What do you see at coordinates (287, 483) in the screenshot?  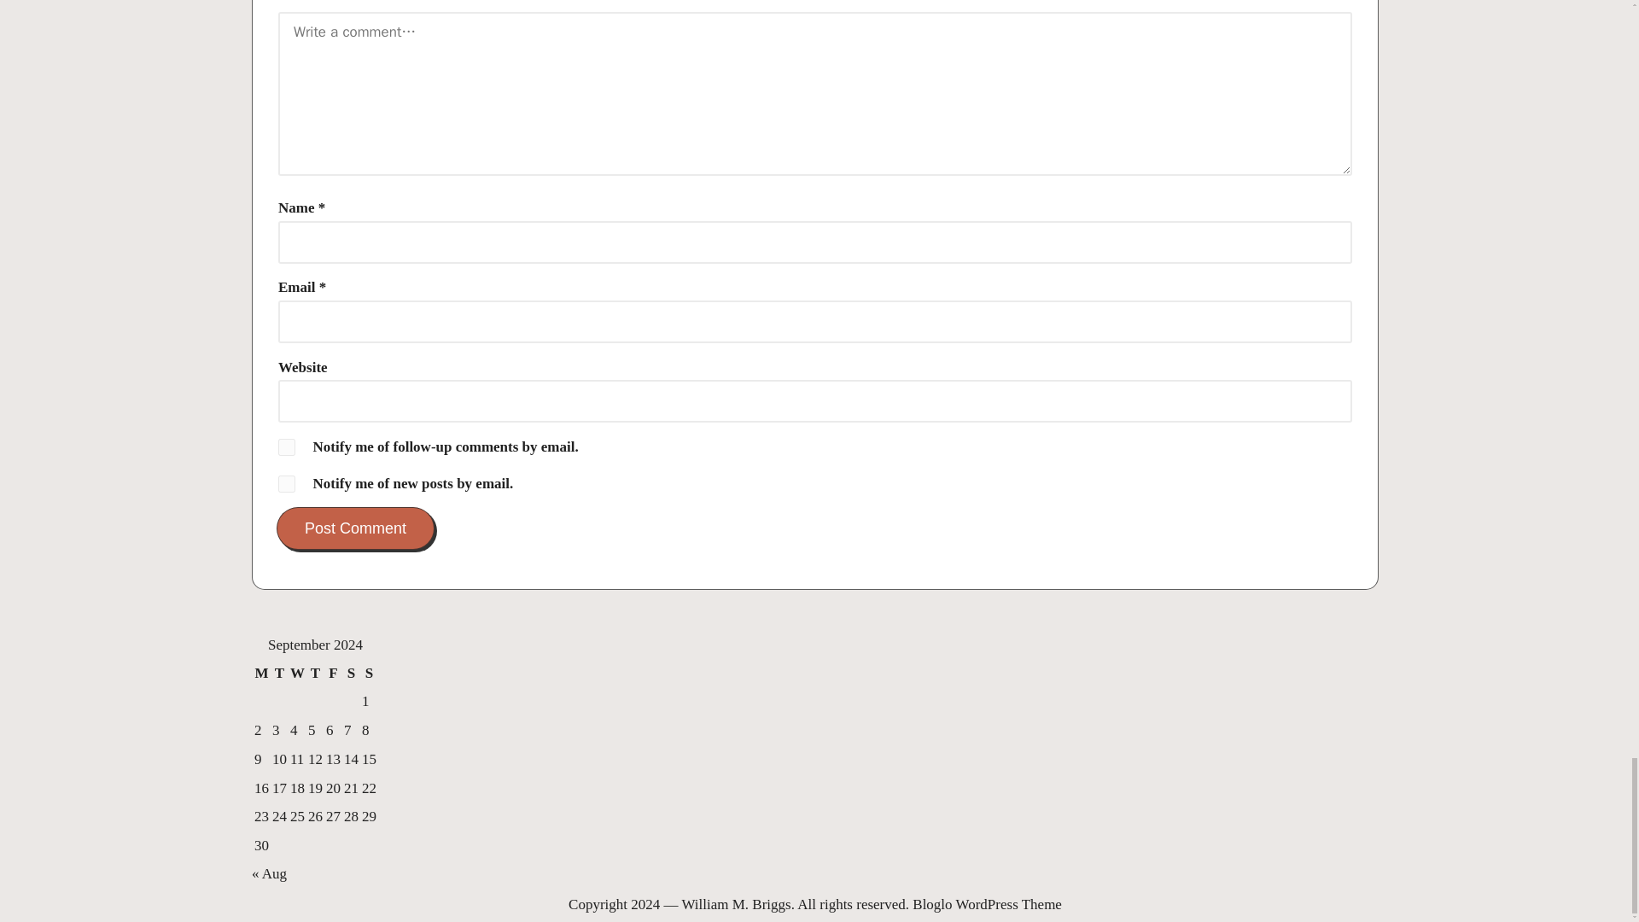 I see `subscribe` at bounding box center [287, 483].